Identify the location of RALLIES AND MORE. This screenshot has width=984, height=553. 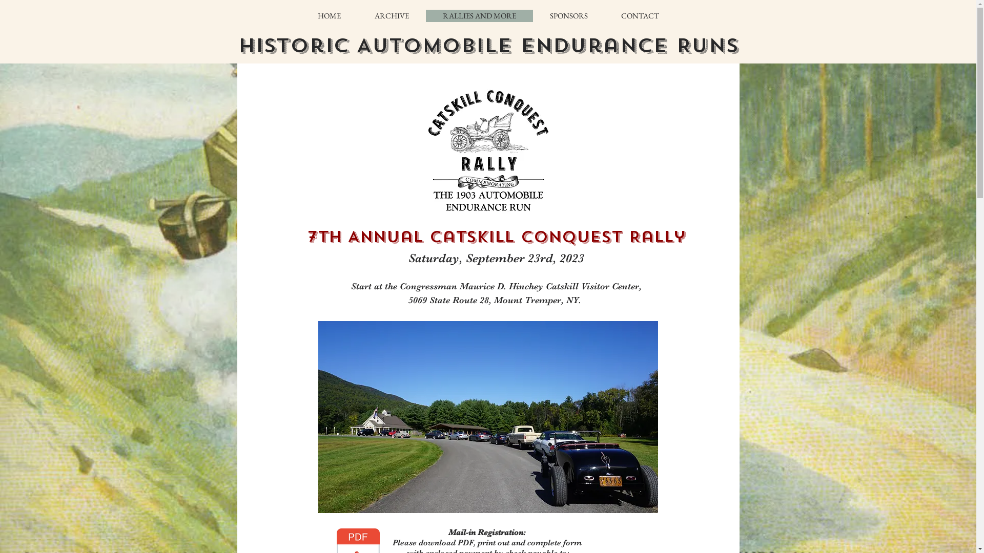
(479, 16).